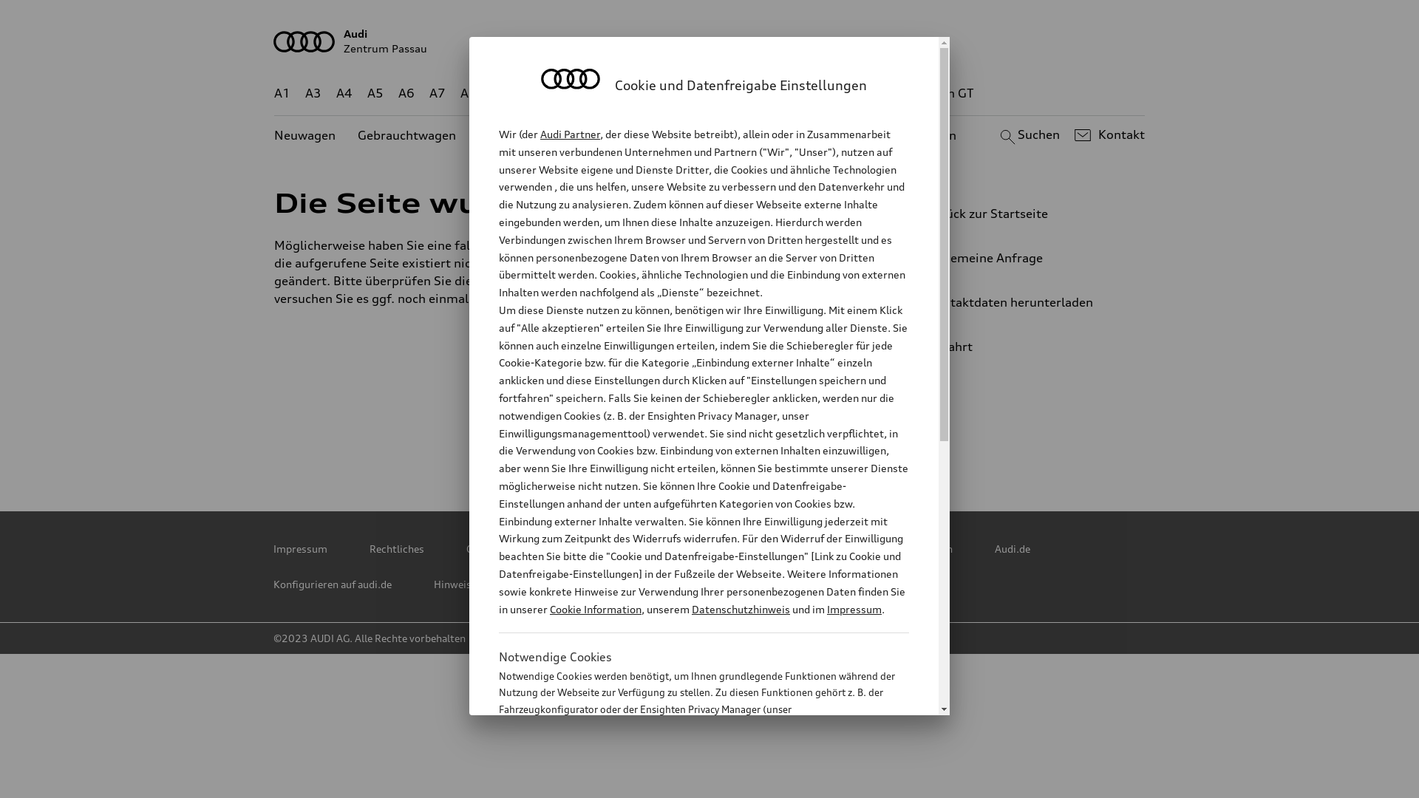 The width and height of the screenshot is (1419, 798). I want to click on Hinweisgebersystem, so click(483, 584).